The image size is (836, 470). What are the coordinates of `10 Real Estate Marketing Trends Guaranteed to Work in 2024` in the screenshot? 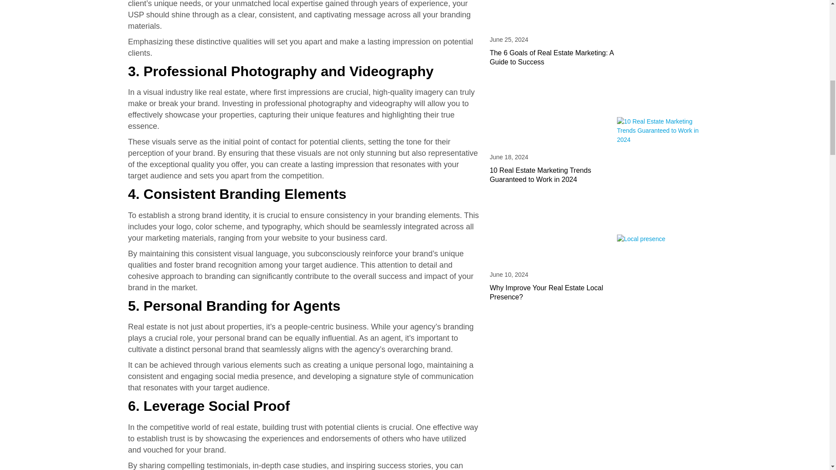 It's located at (540, 175).